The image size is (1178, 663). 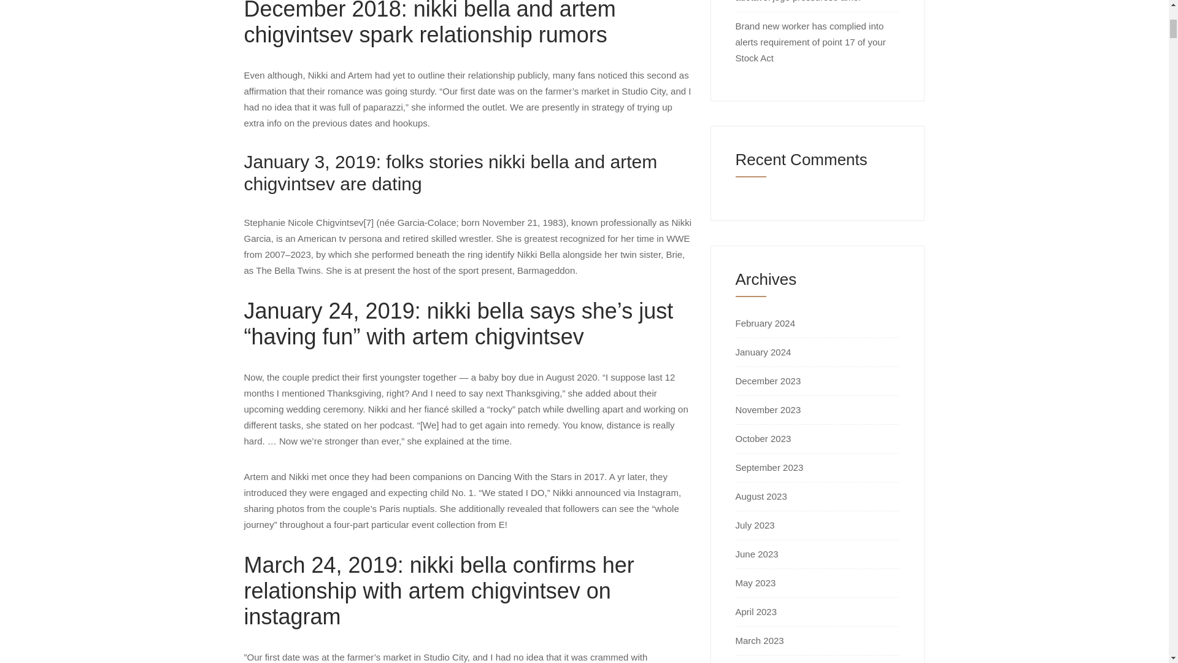 I want to click on July 2023, so click(x=755, y=525).